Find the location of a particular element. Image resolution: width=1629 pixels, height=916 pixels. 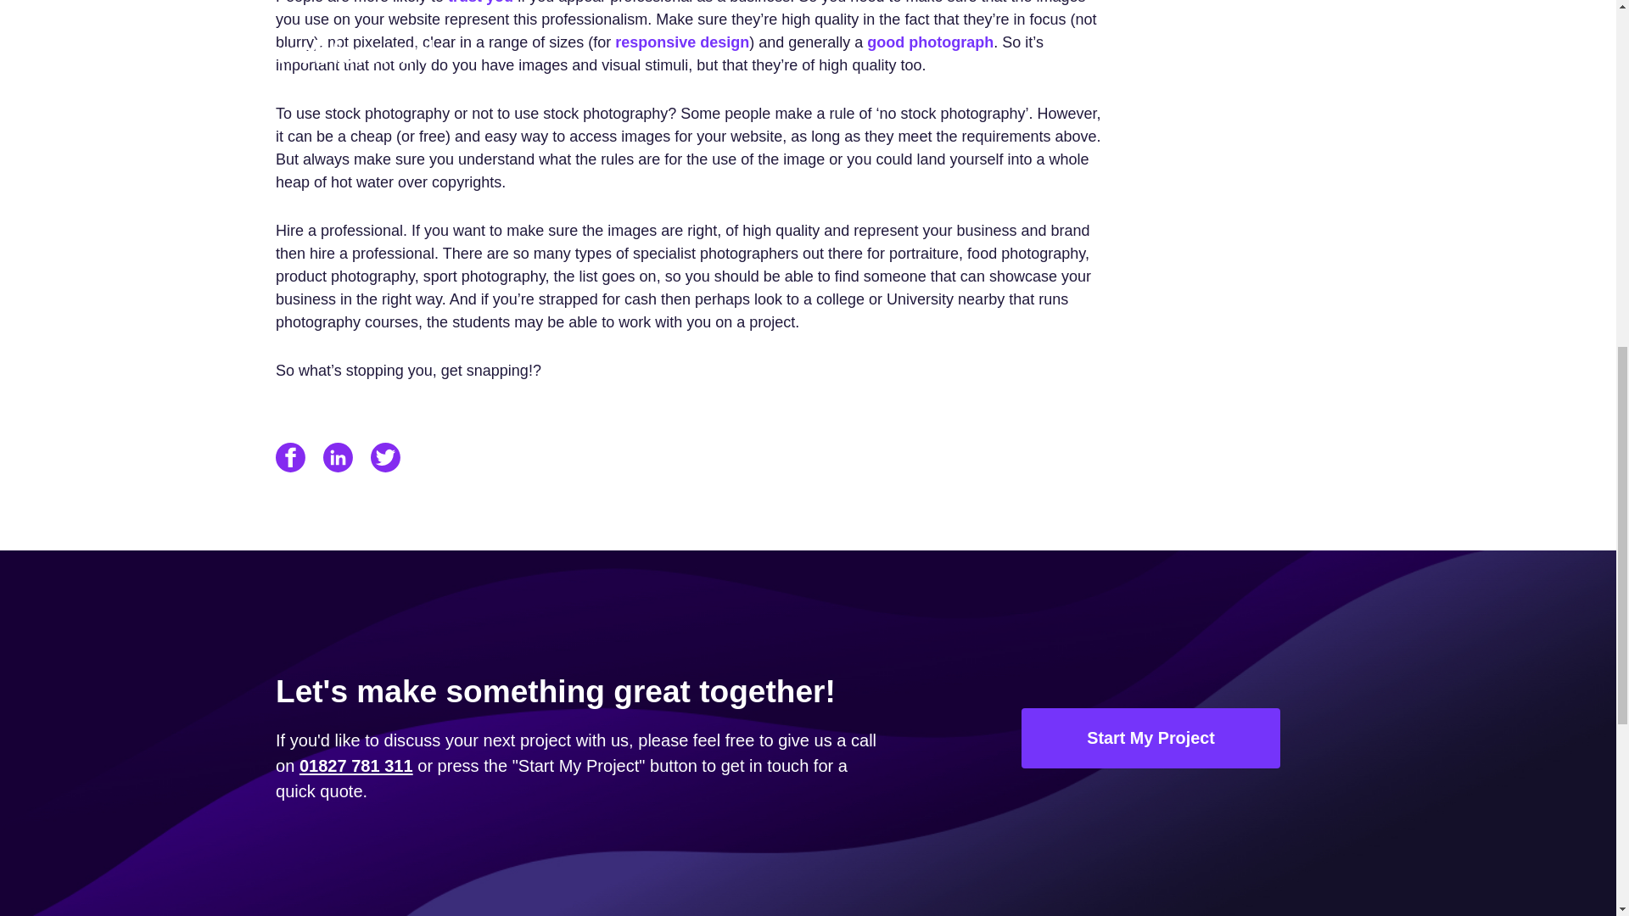

responsive design is located at coordinates (682, 42).